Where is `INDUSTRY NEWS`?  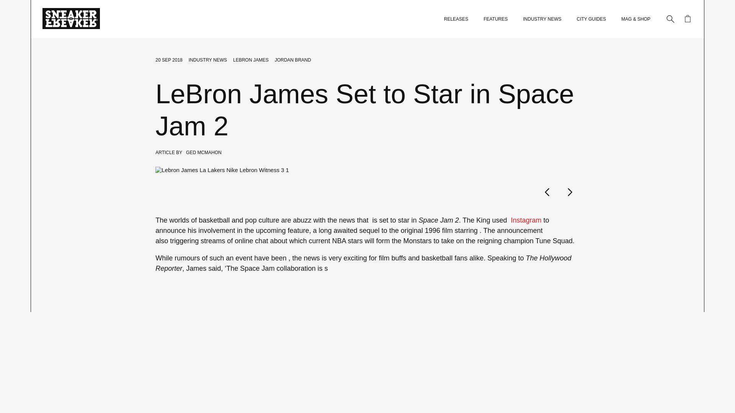
INDUSTRY NEWS is located at coordinates (542, 19).